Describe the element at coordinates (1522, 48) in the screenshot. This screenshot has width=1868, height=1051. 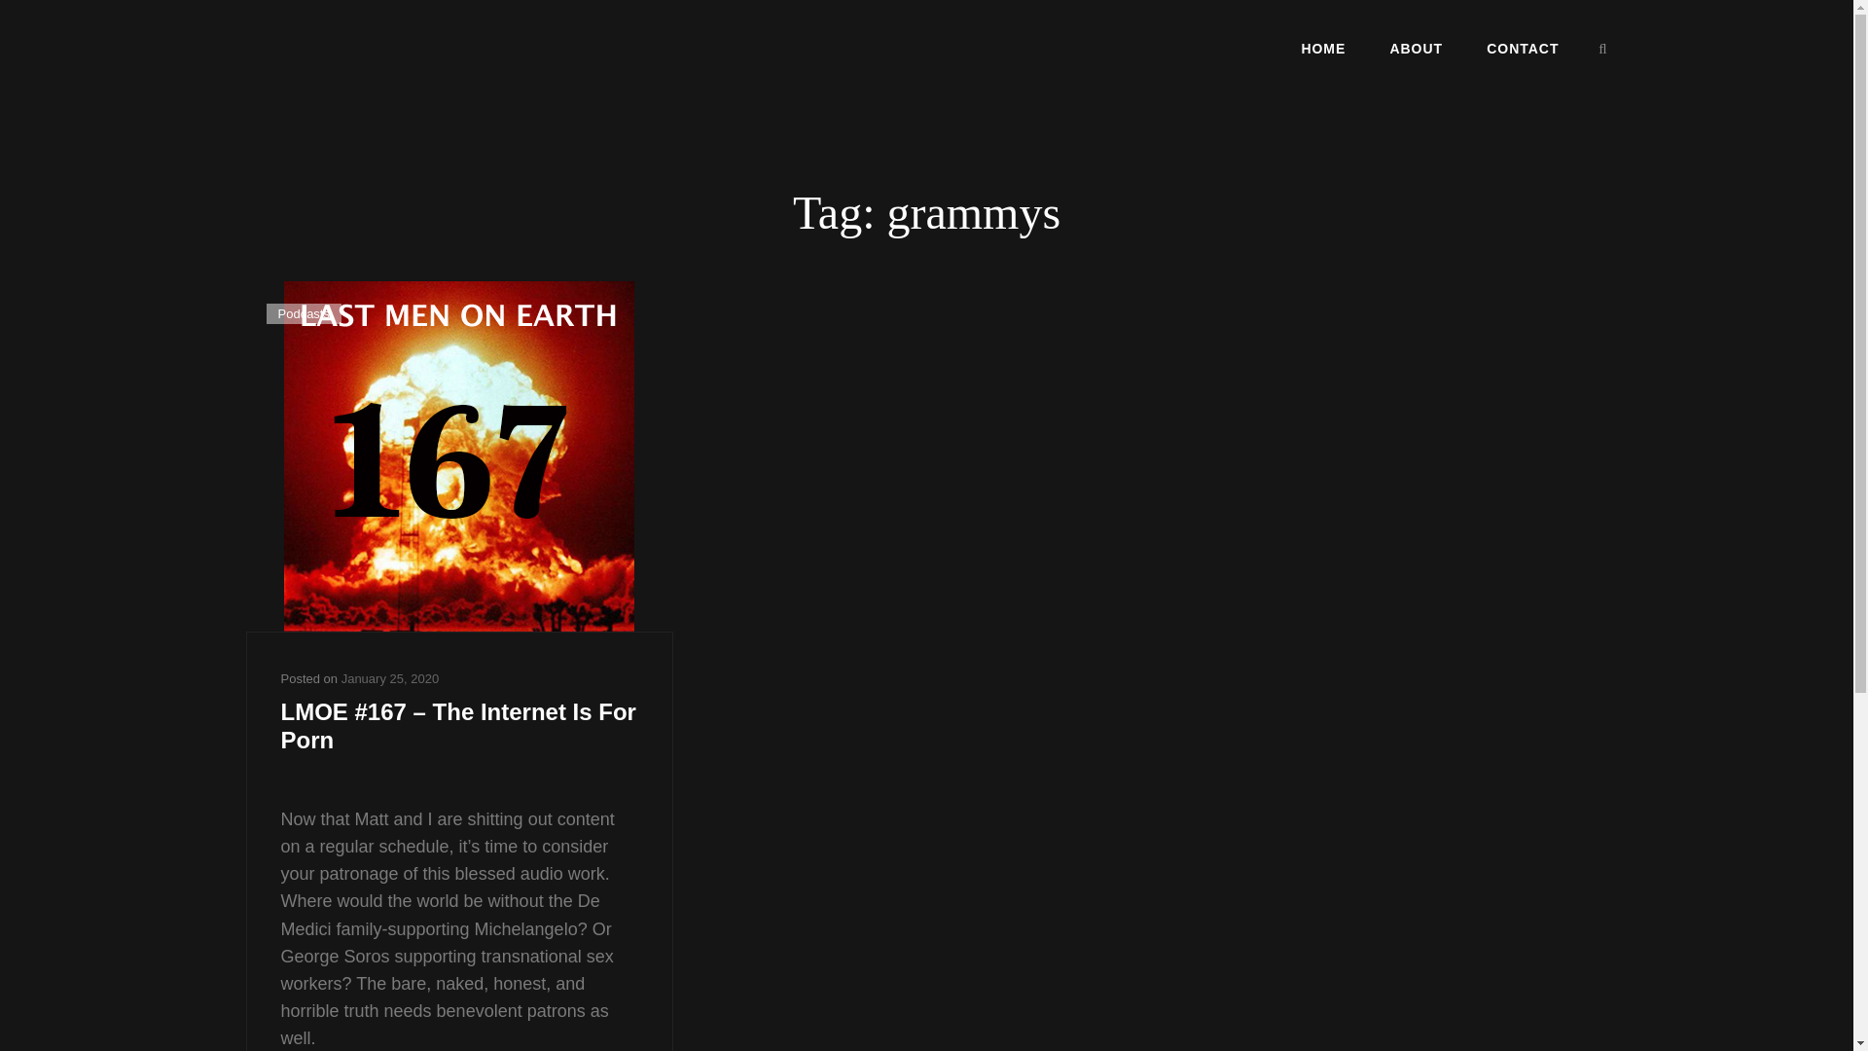
I see `CONTACT` at that location.